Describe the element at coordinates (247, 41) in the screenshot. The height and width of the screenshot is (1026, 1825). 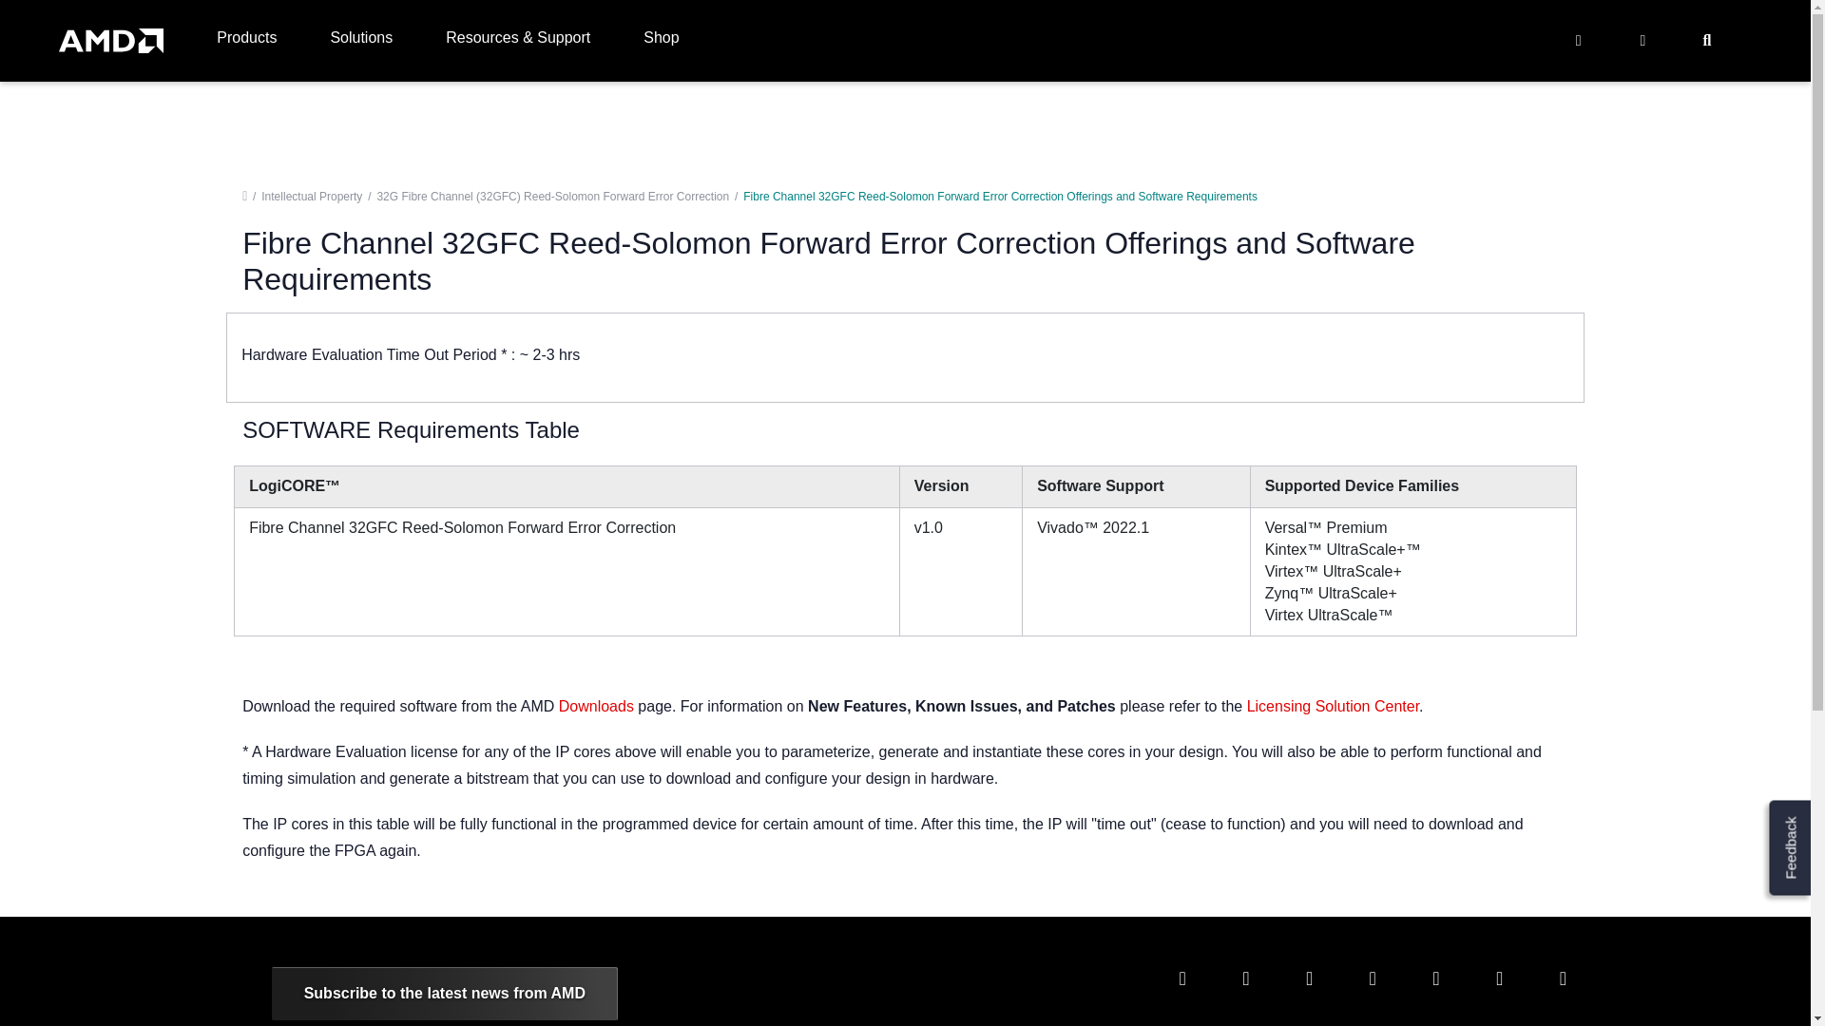
I see `Products` at that location.